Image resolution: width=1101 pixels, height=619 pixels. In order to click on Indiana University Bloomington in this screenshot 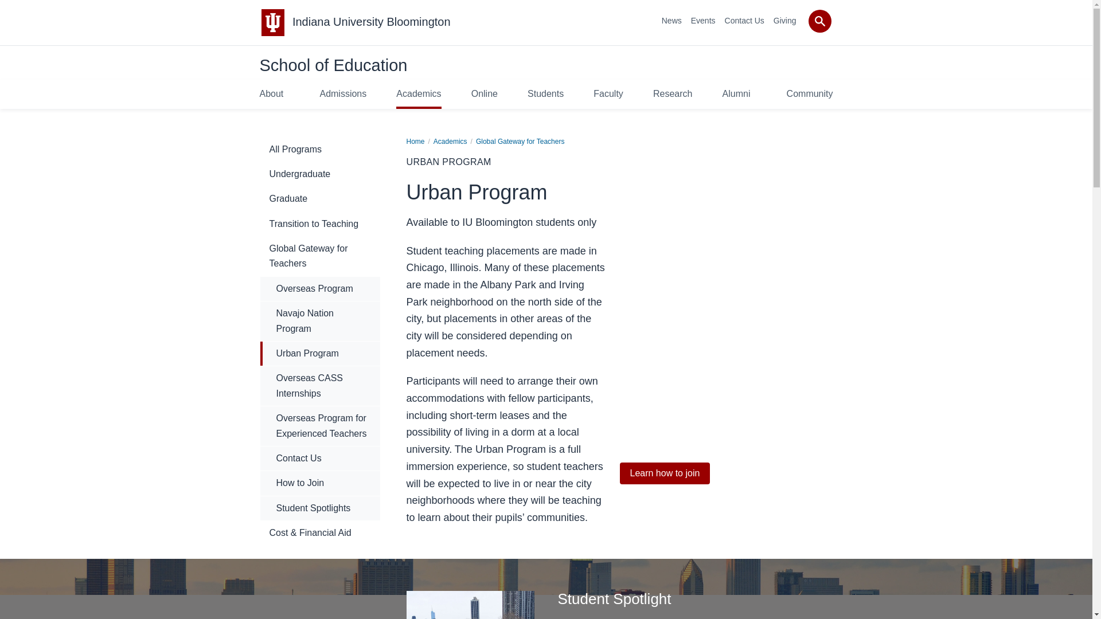, I will do `click(372, 22)`.